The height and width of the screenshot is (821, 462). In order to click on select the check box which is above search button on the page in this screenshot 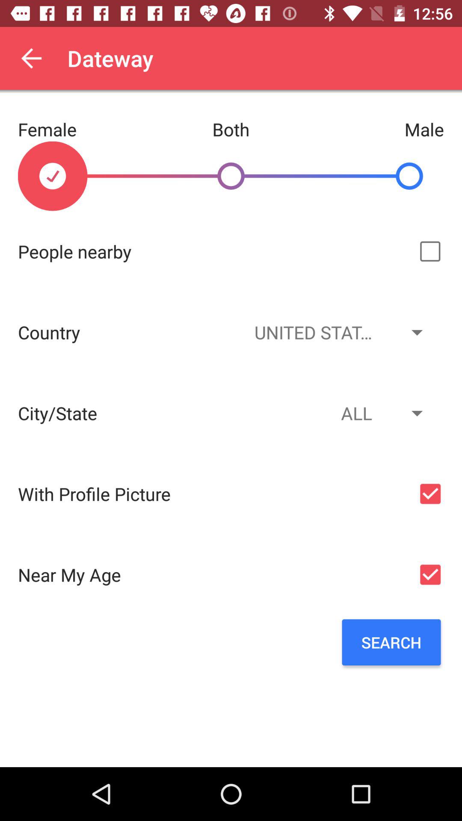, I will do `click(430, 575)`.